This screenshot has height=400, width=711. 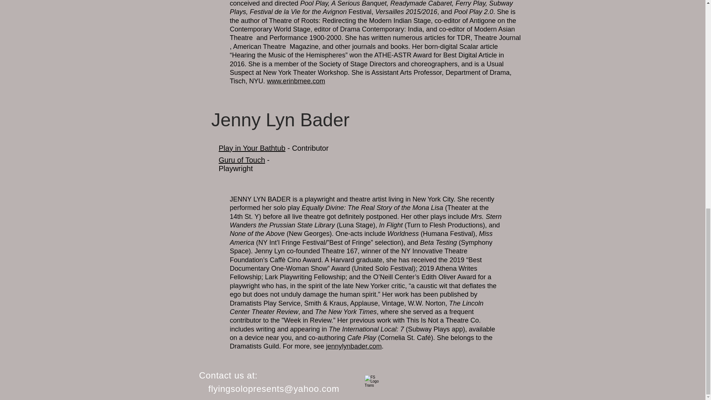 I want to click on Guru of Touch, so click(x=241, y=160).